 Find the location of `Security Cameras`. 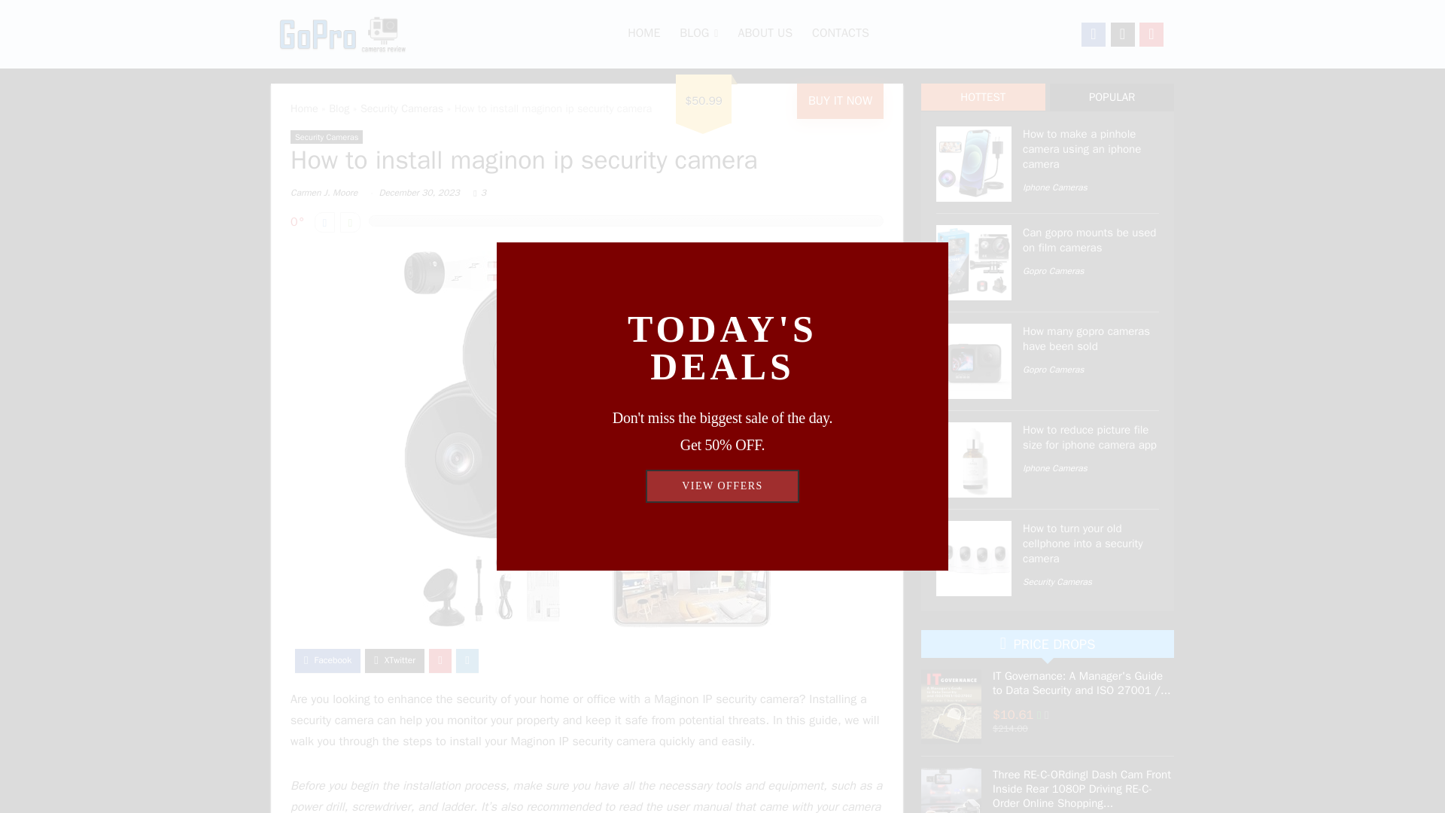

Security Cameras is located at coordinates (402, 108).